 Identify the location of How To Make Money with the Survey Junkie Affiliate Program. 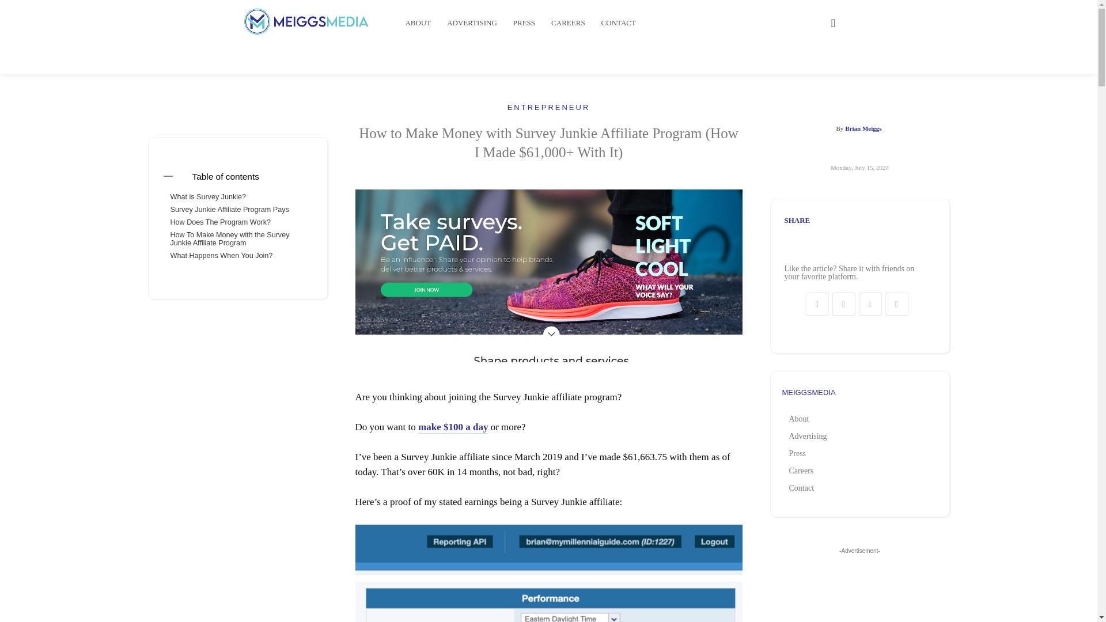
(237, 238).